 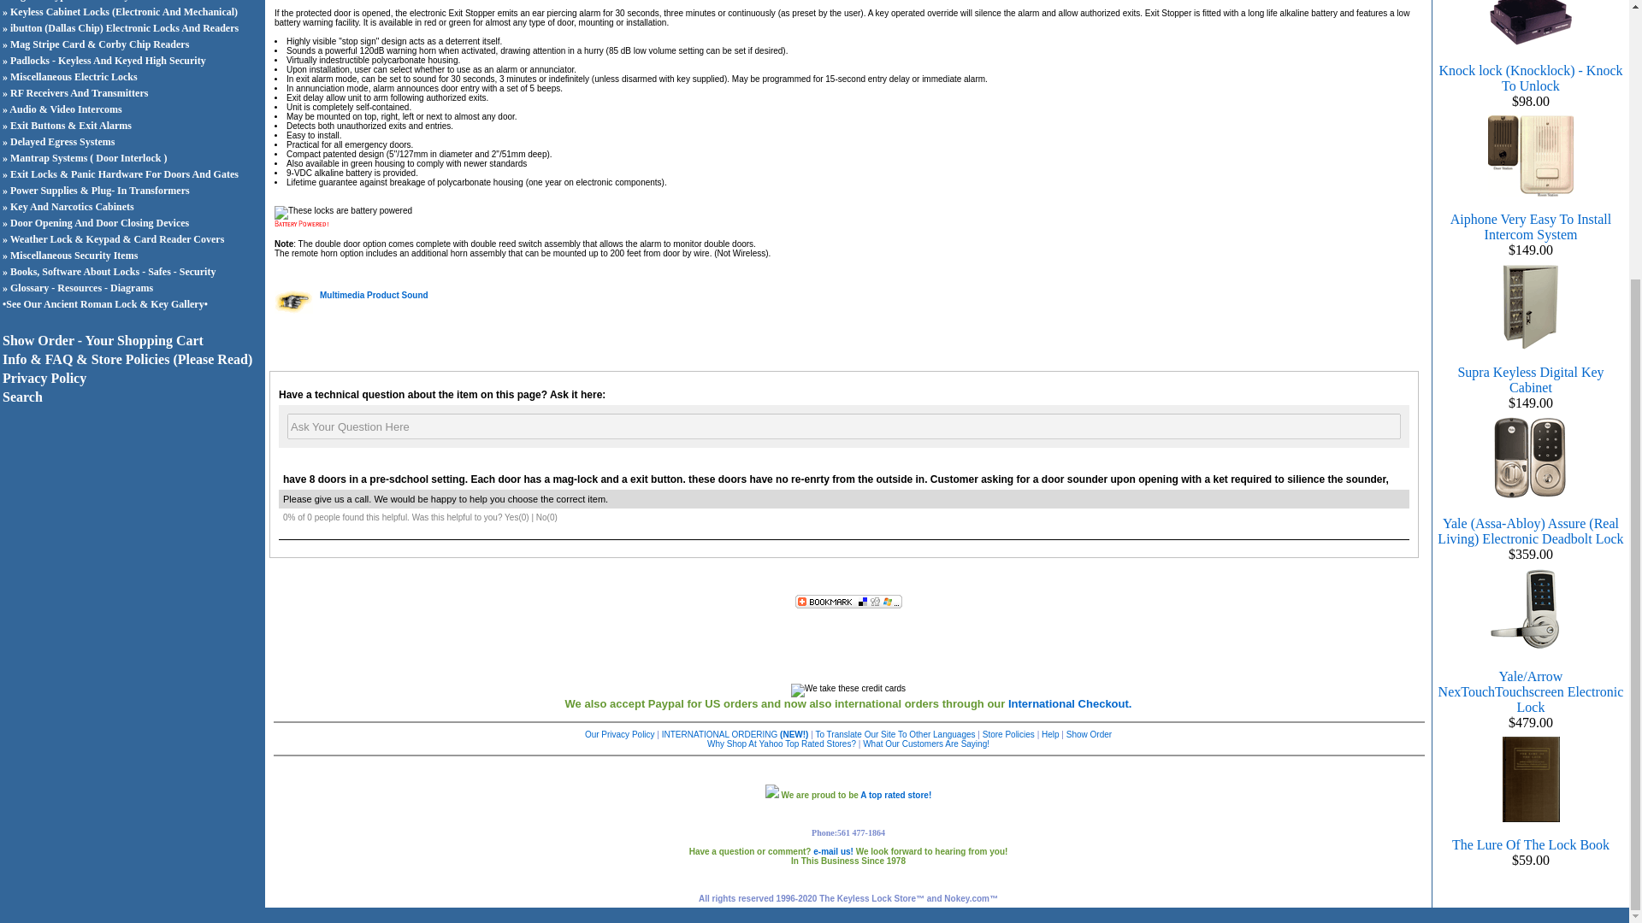 What do you see at coordinates (44, 378) in the screenshot?
I see `Privacy Policy` at bounding box center [44, 378].